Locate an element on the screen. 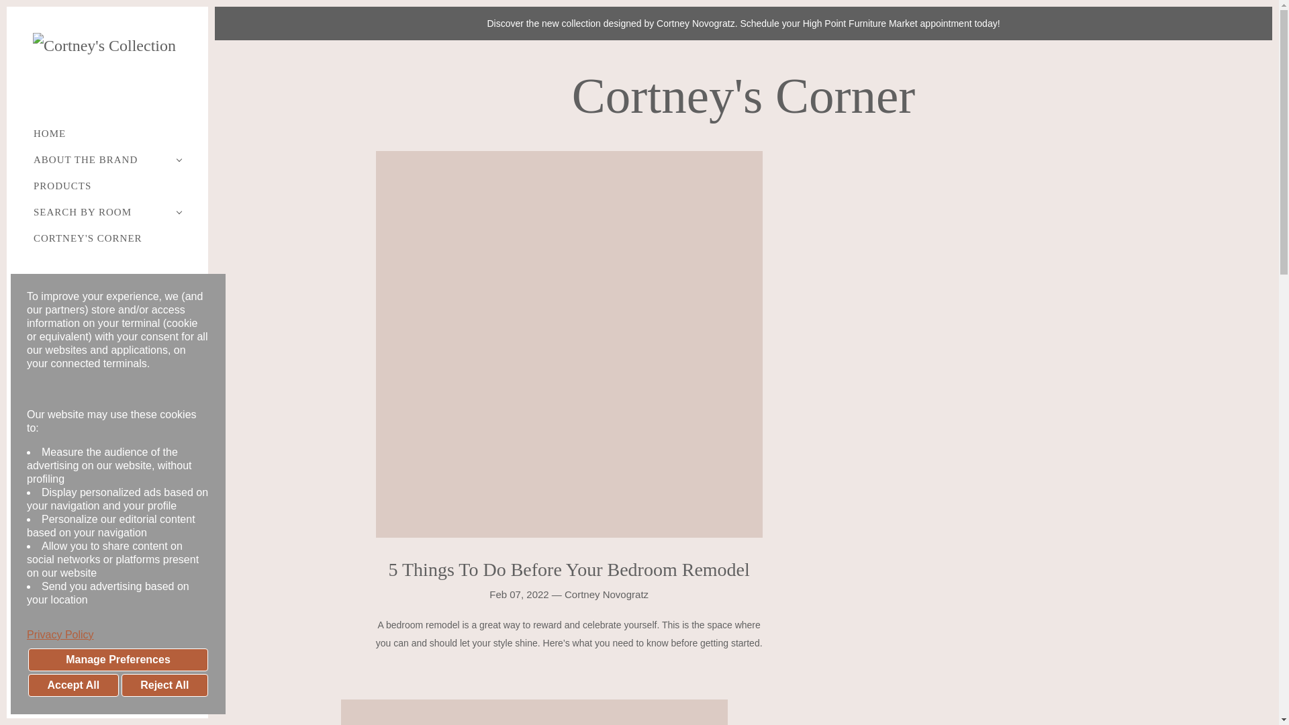 This screenshot has width=1289, height=725. Cookie Policy is located at coordinates (107, 444).